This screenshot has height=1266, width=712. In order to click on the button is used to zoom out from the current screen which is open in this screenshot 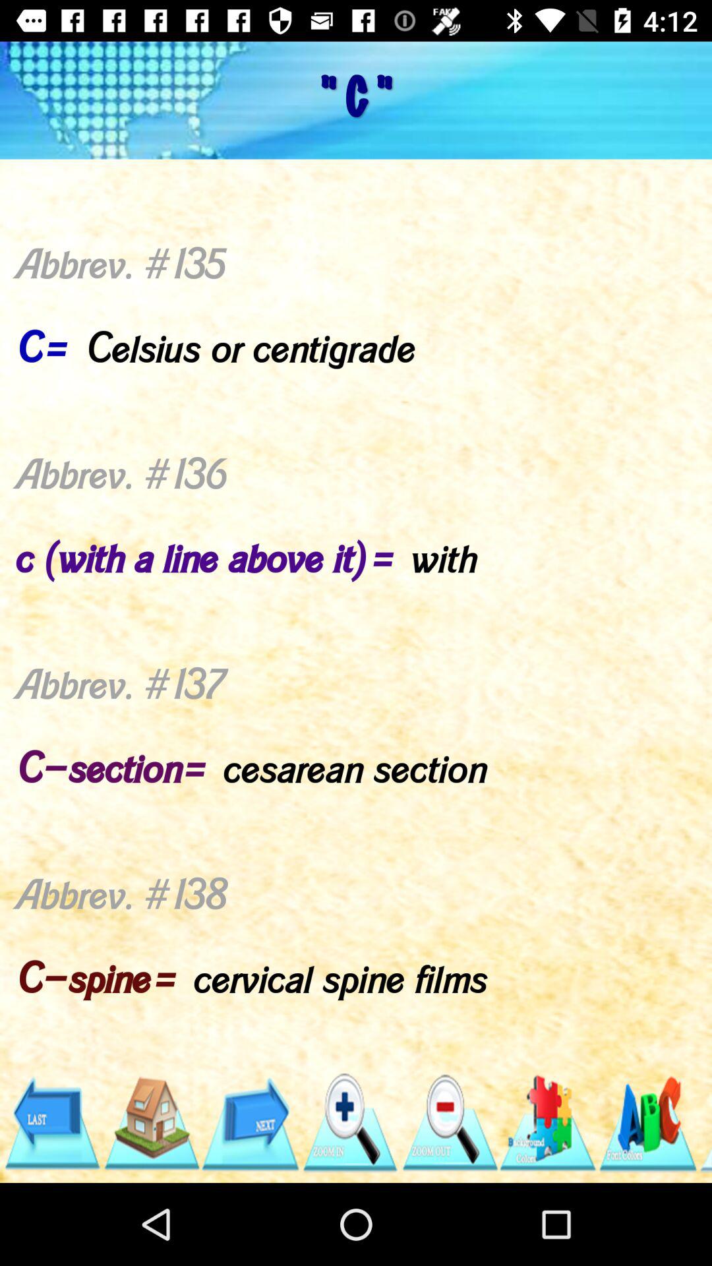, I will do `click(449, 1124)`.